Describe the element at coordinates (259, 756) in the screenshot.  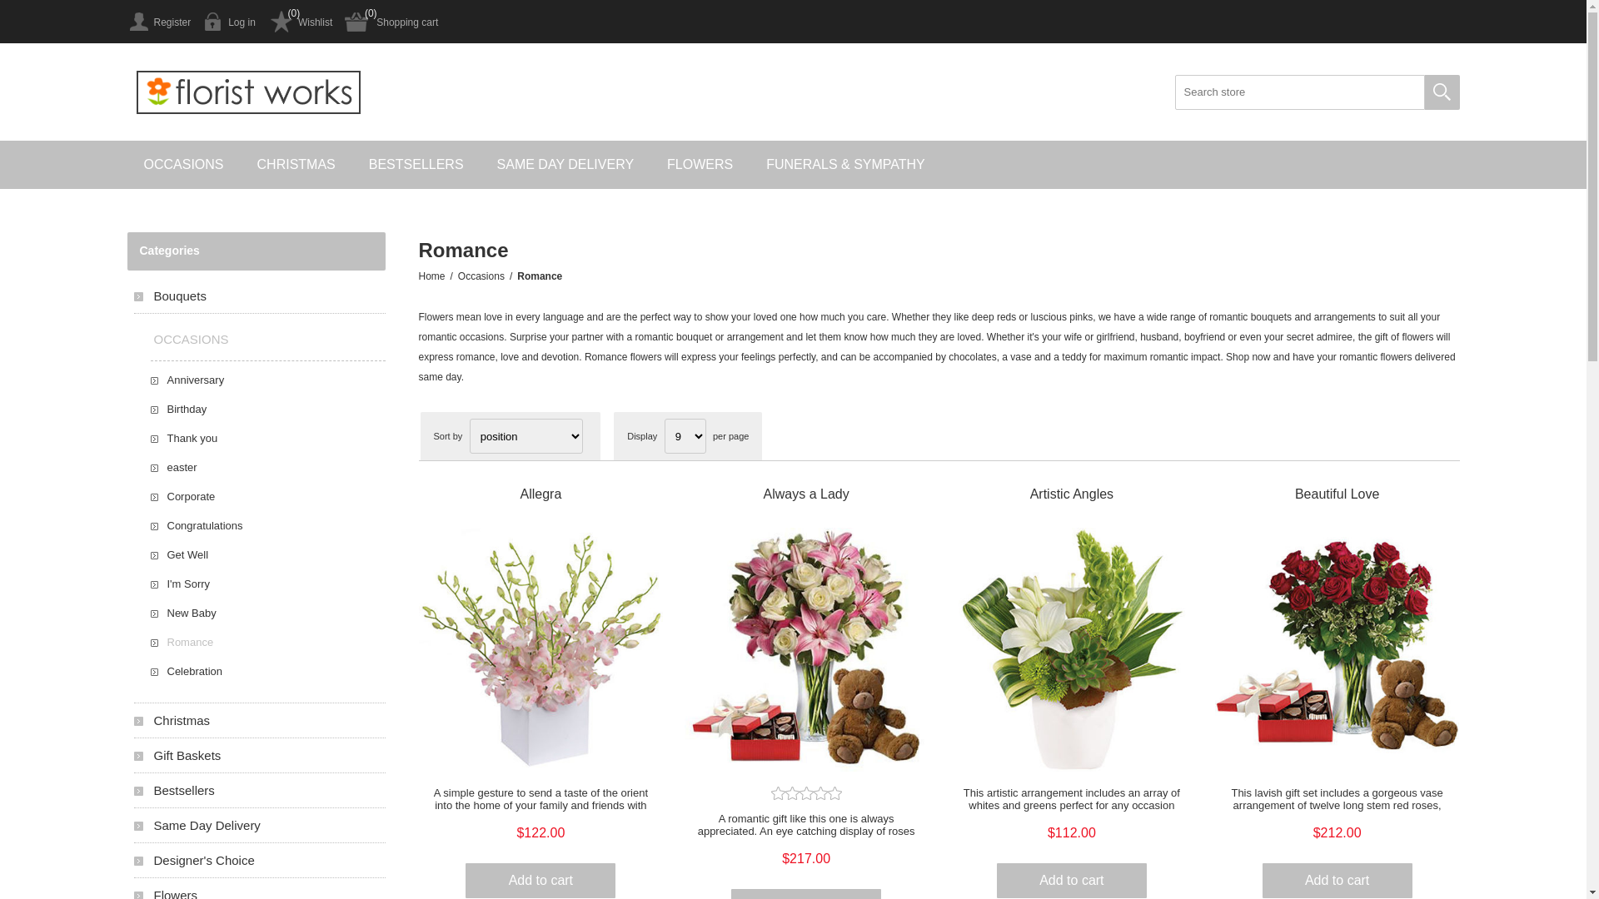
I see `Gift Baskets` at that location.